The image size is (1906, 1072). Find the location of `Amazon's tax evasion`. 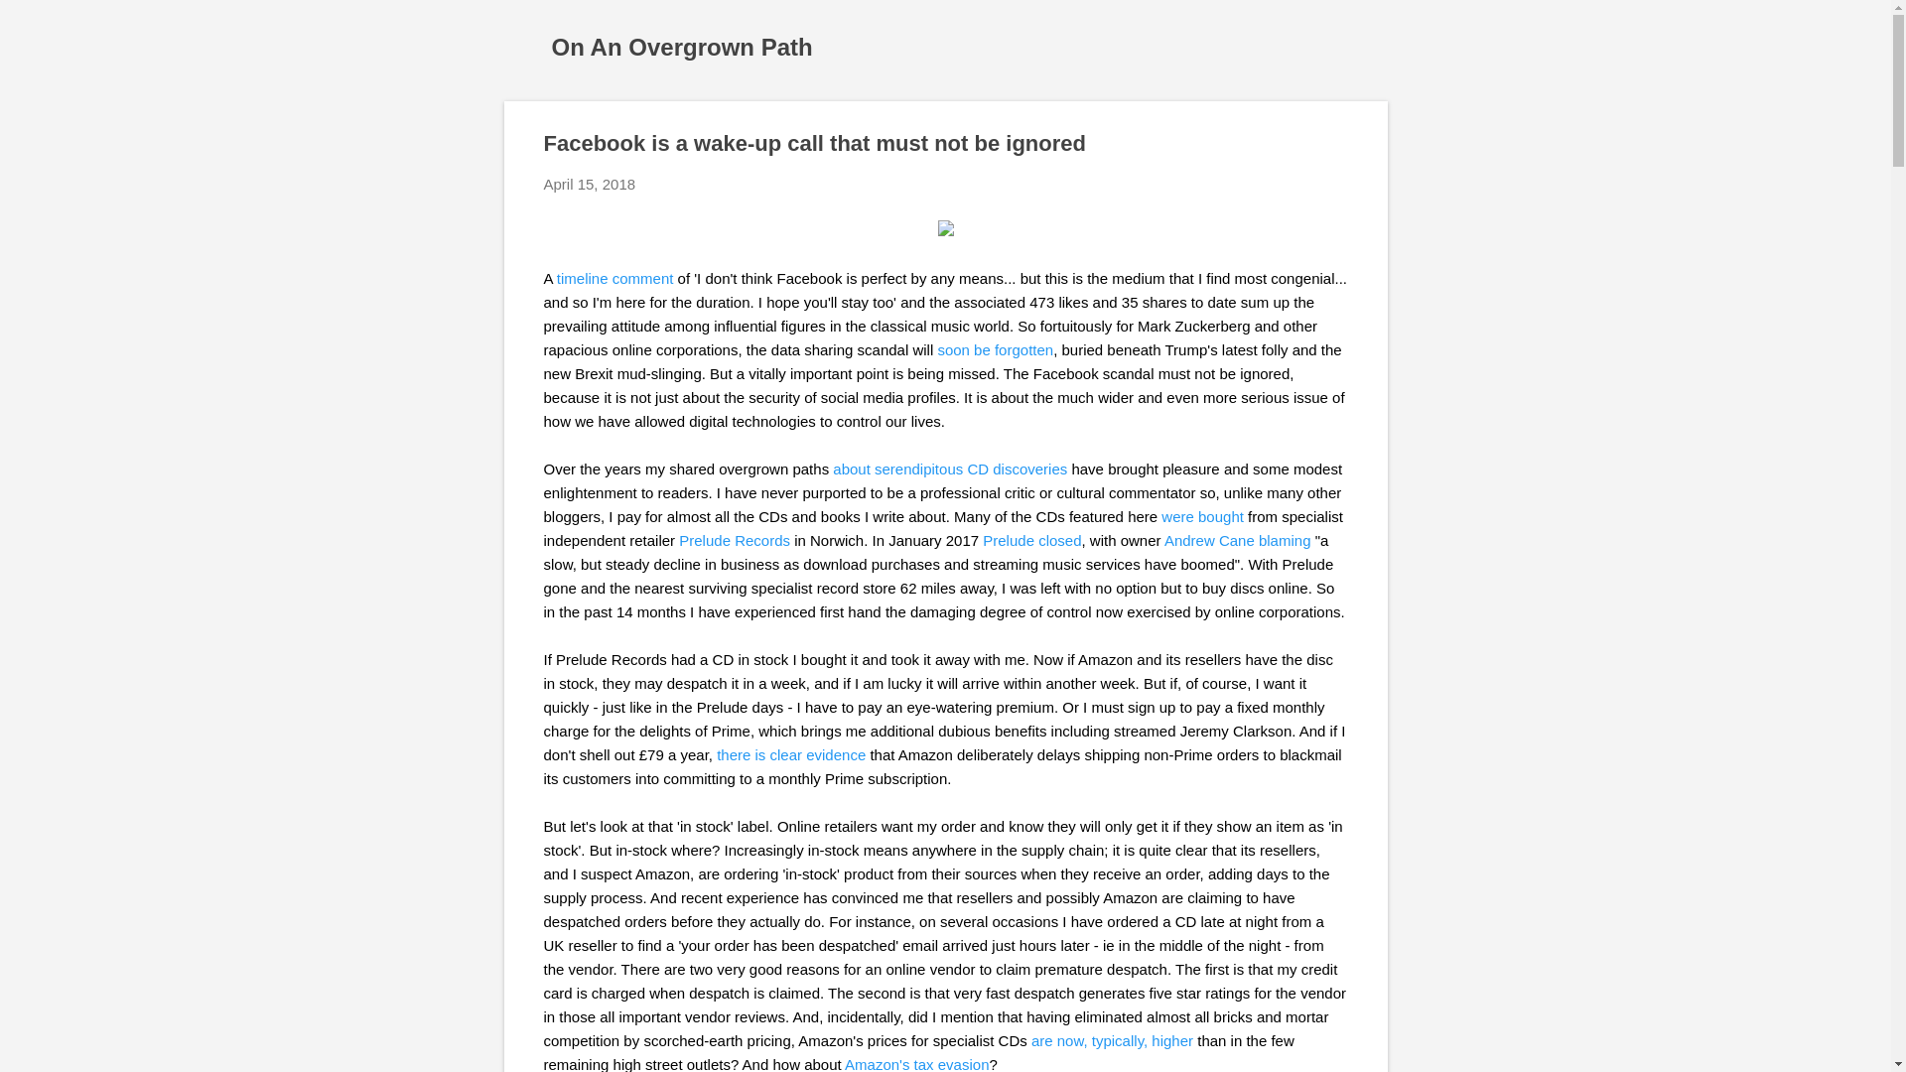

Amazon's tax evasion is located at coordinates (916, 1064).